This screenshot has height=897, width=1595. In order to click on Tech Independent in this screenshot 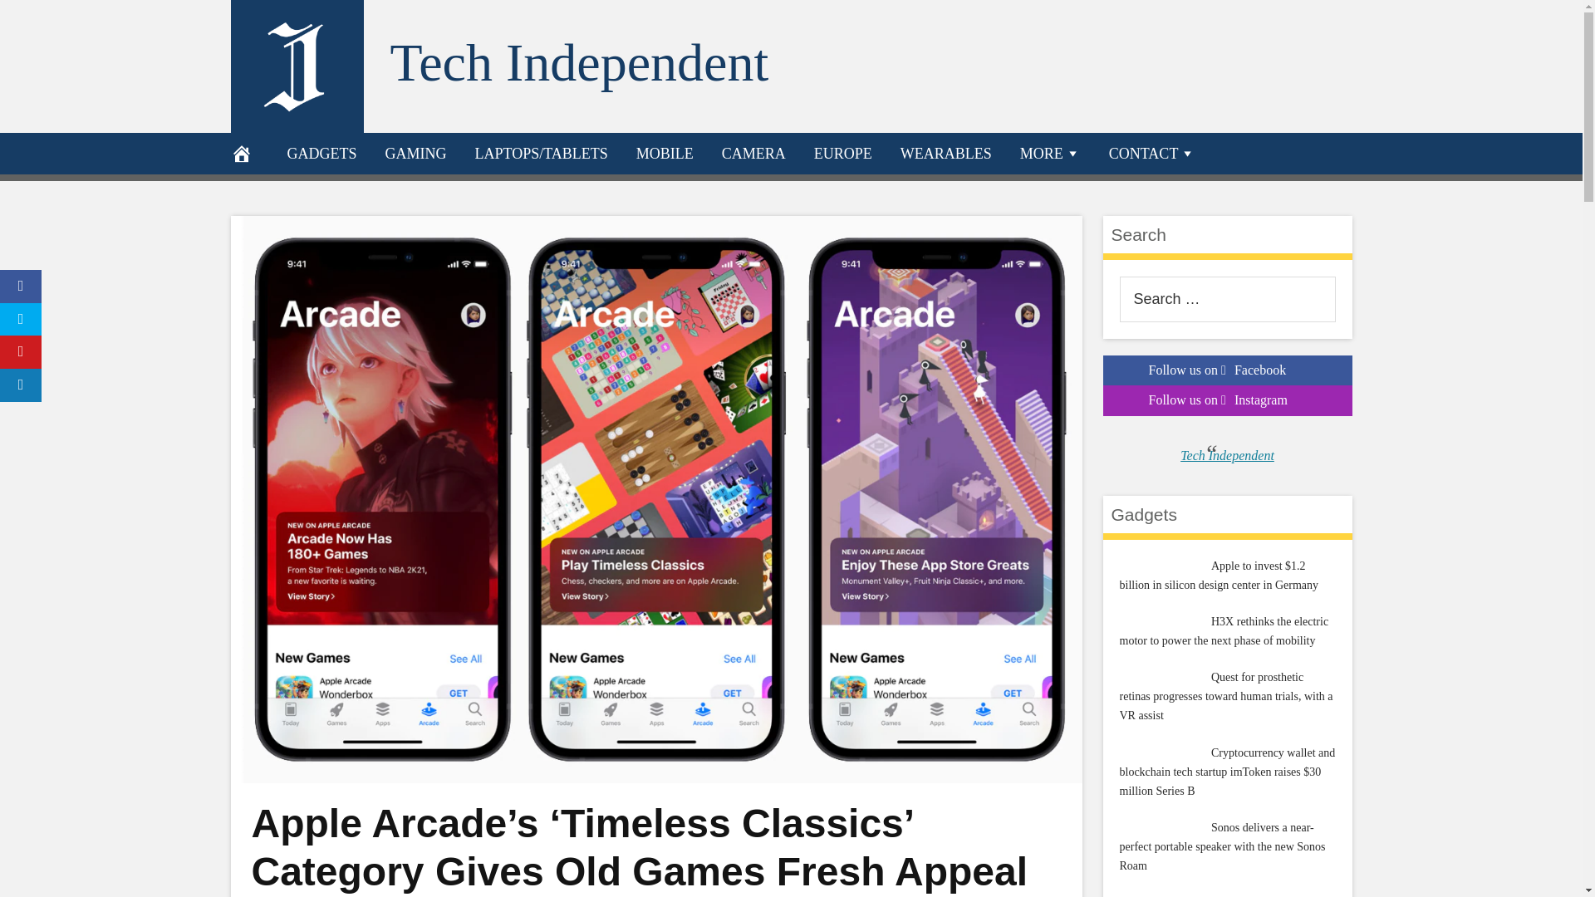, I will do `click(580, 62)`.